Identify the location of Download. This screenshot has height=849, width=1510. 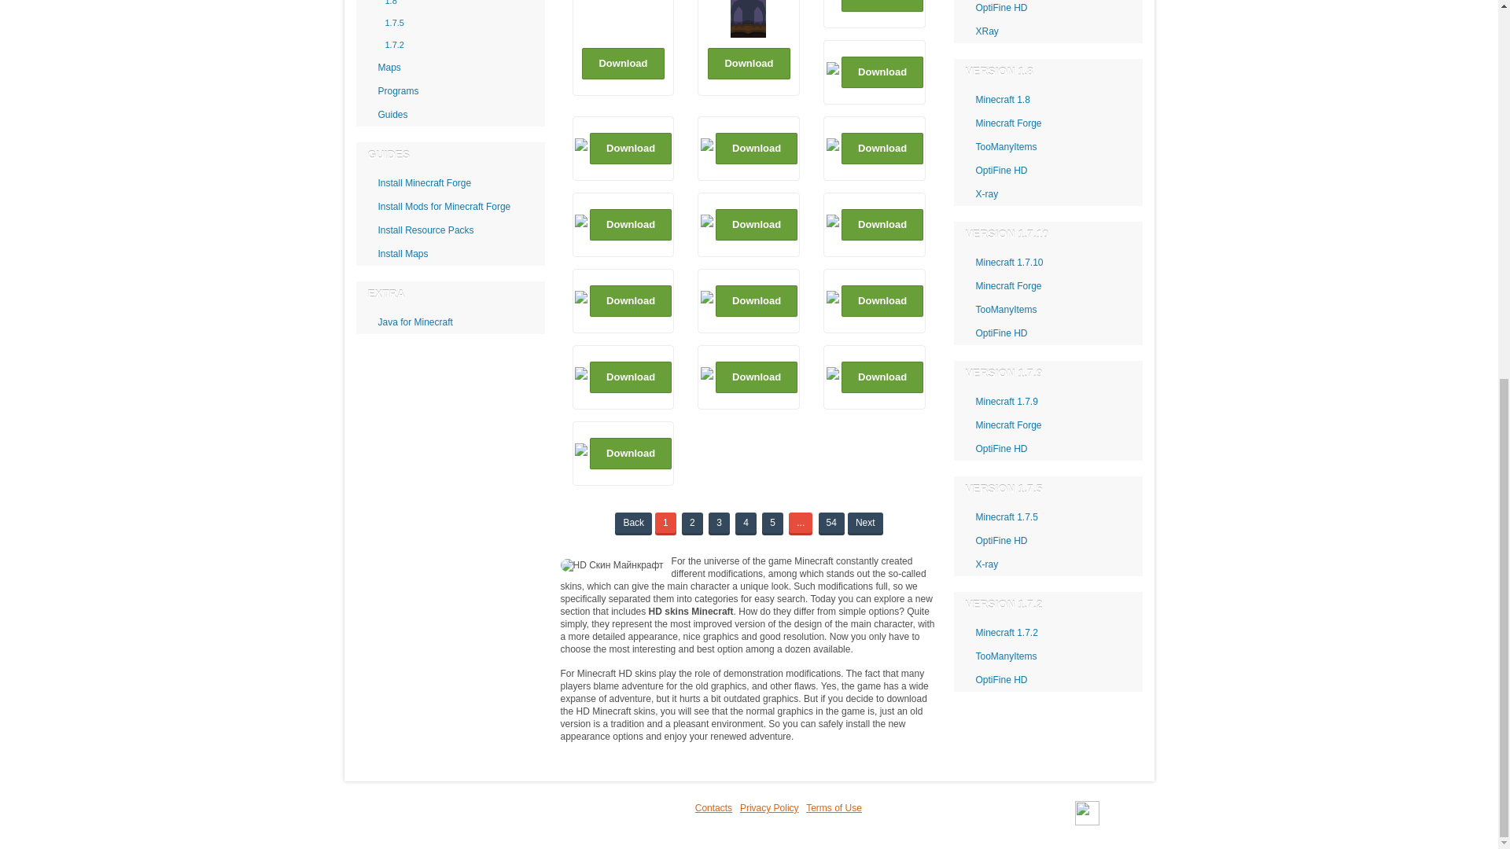
(757, 148).